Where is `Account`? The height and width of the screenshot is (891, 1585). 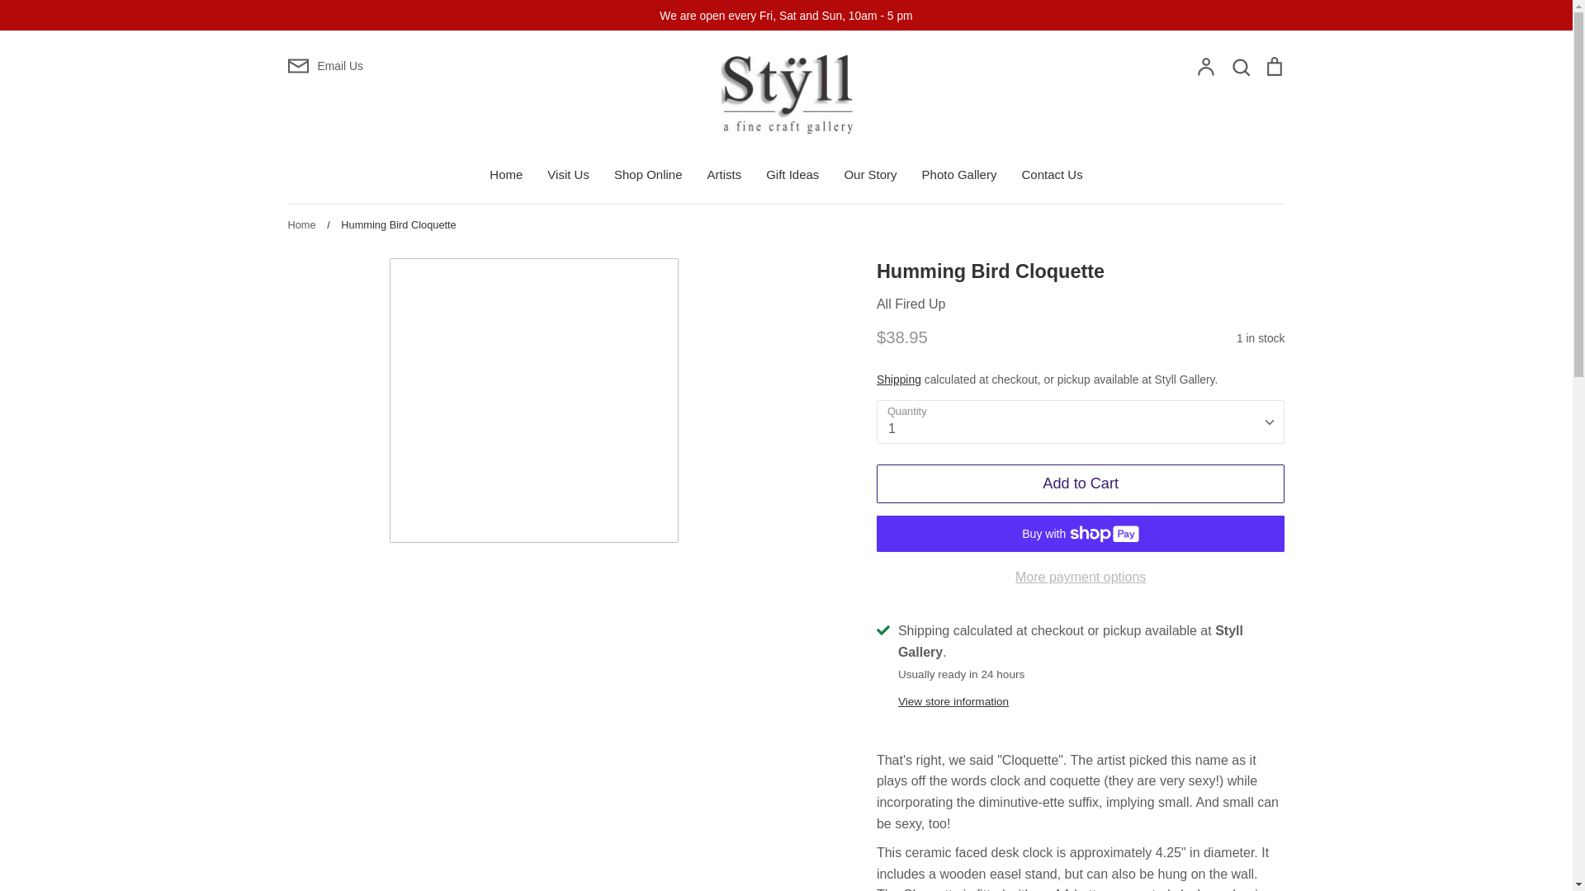
Account is located at coordinates (1205, 68).